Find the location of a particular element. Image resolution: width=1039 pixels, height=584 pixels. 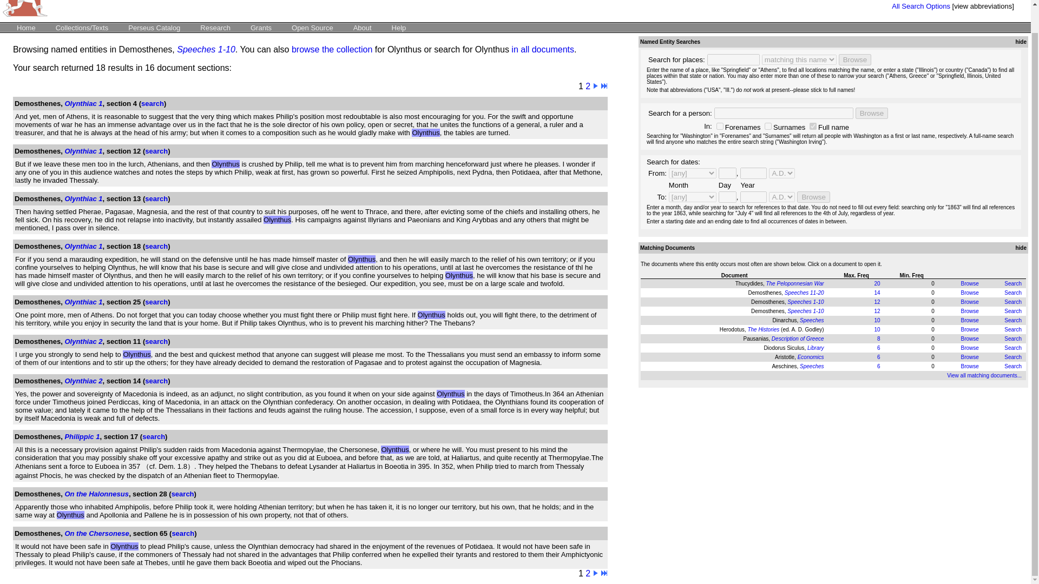

12 is located at coordinates (877, 311).